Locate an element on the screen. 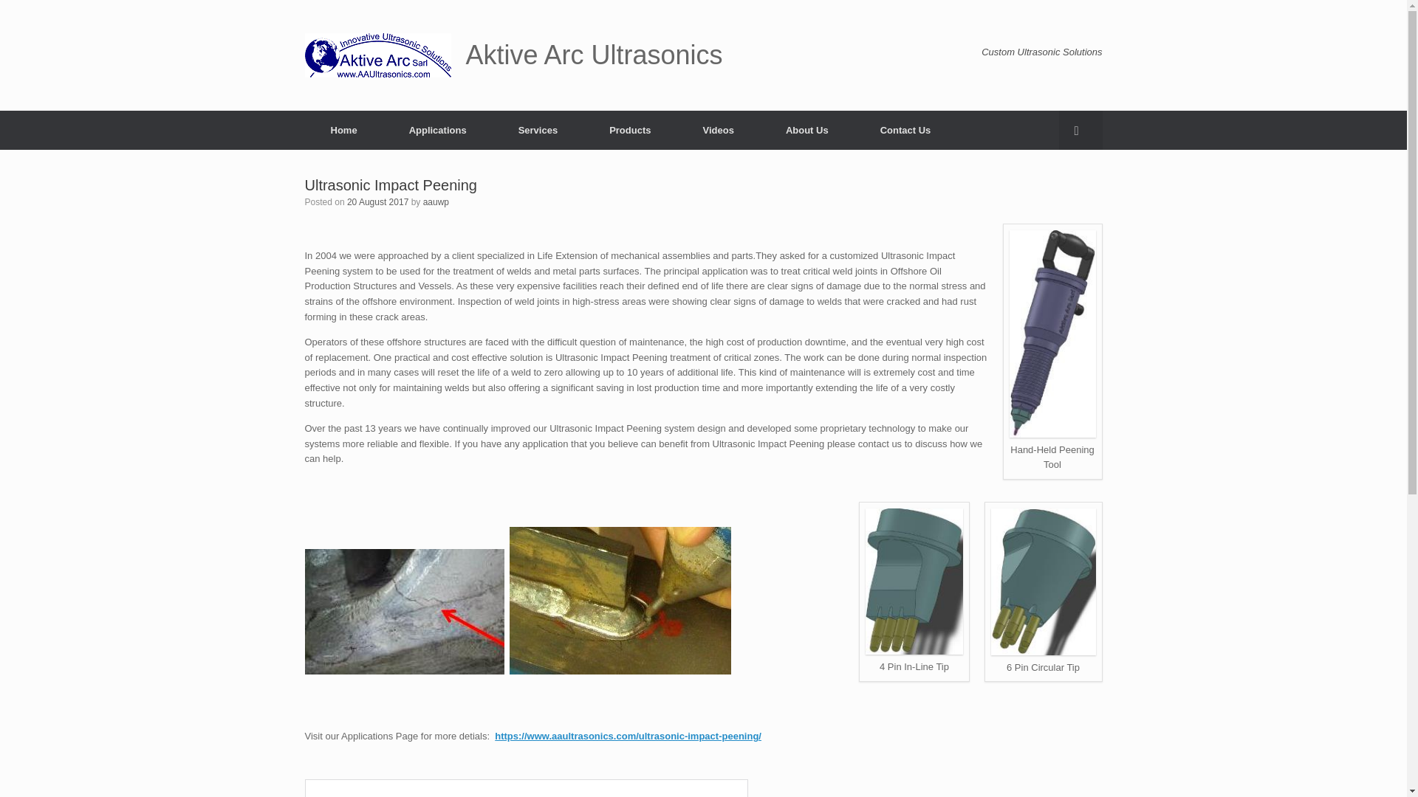  View all posts by aauwp is located at coordinates (436, 201).